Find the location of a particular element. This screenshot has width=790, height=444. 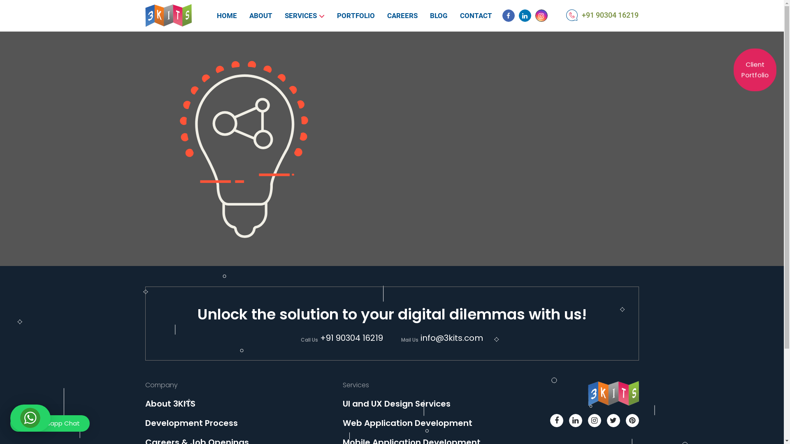

UI and UX Design Services is located at coordinates (396, 404).